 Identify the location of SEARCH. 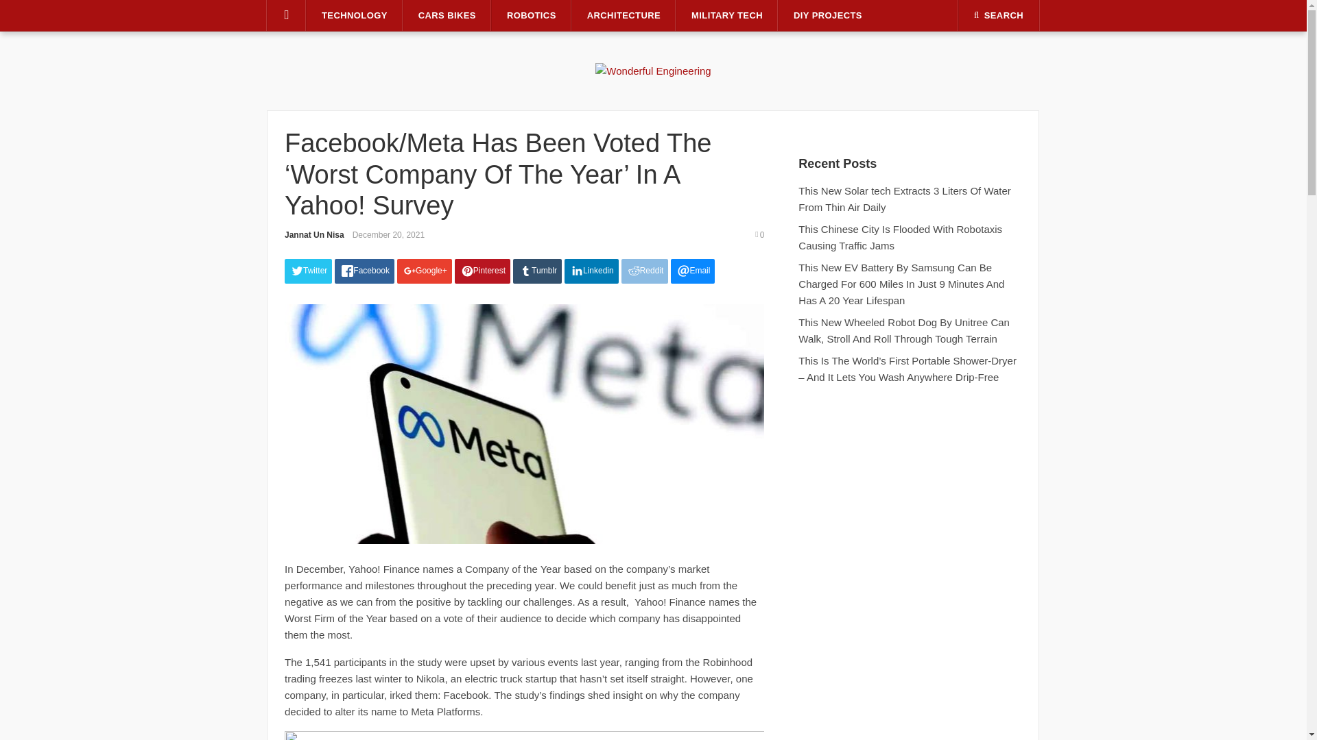
(999, 15).